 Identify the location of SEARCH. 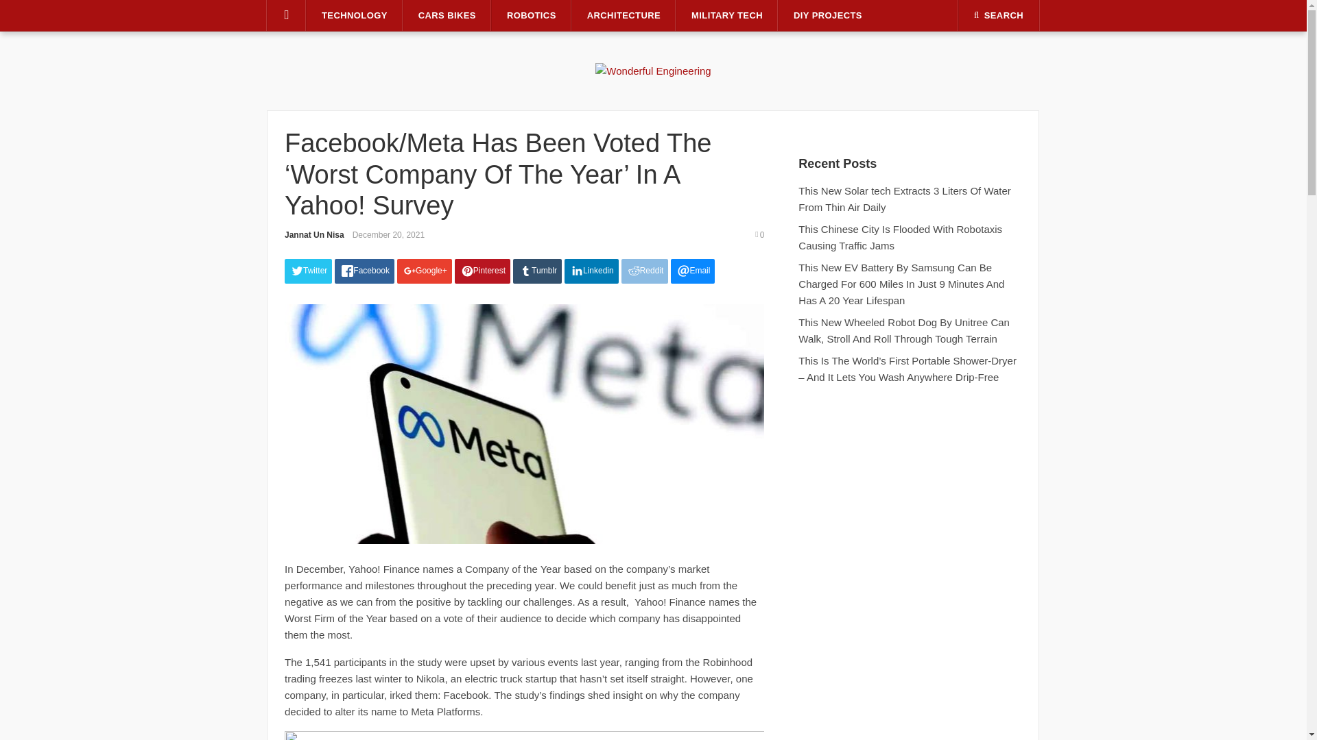
(999, 15).